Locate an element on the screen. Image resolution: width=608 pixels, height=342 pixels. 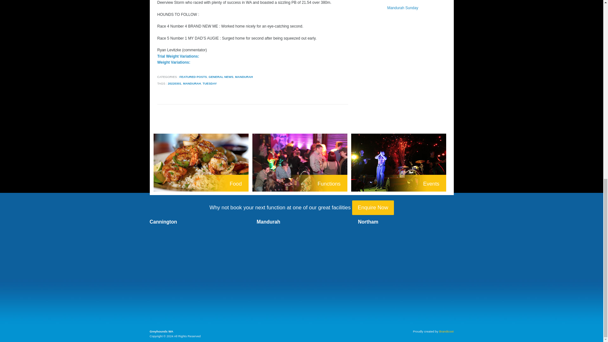
MANDURAH is located at coordinates (192, 83).